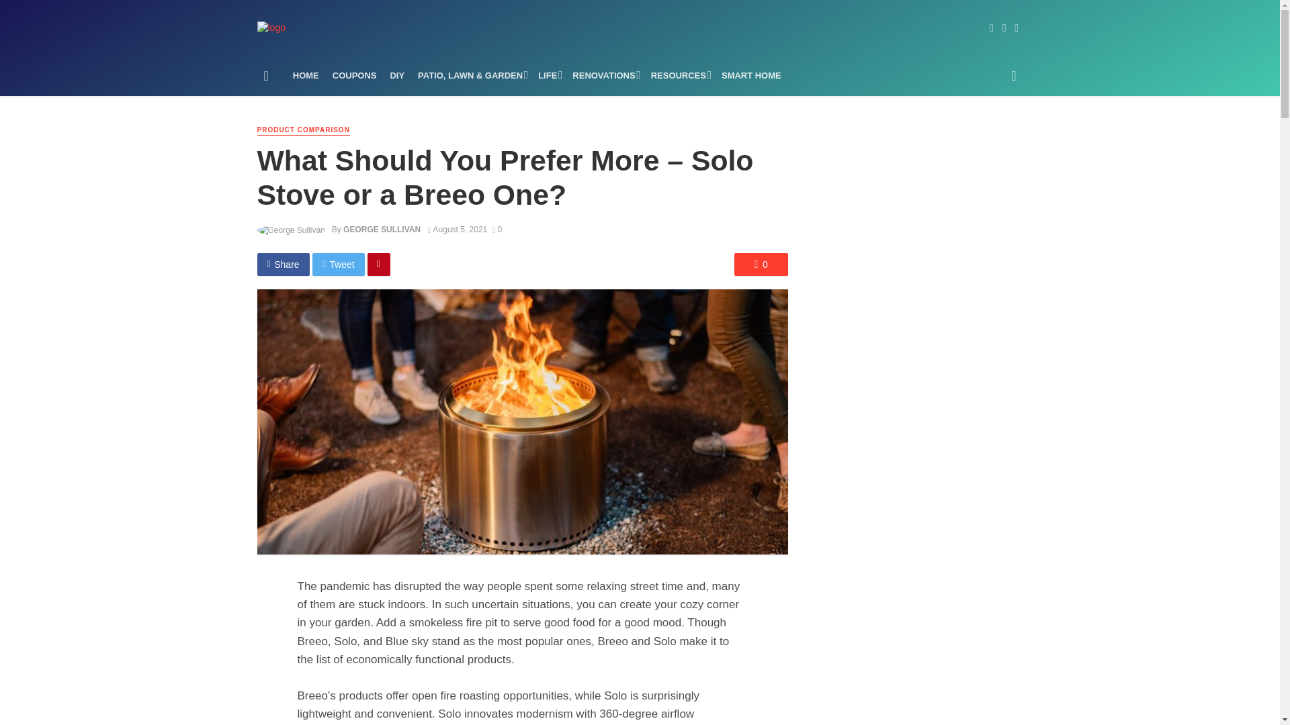  I want to click on LIFE, so click(548, 75).